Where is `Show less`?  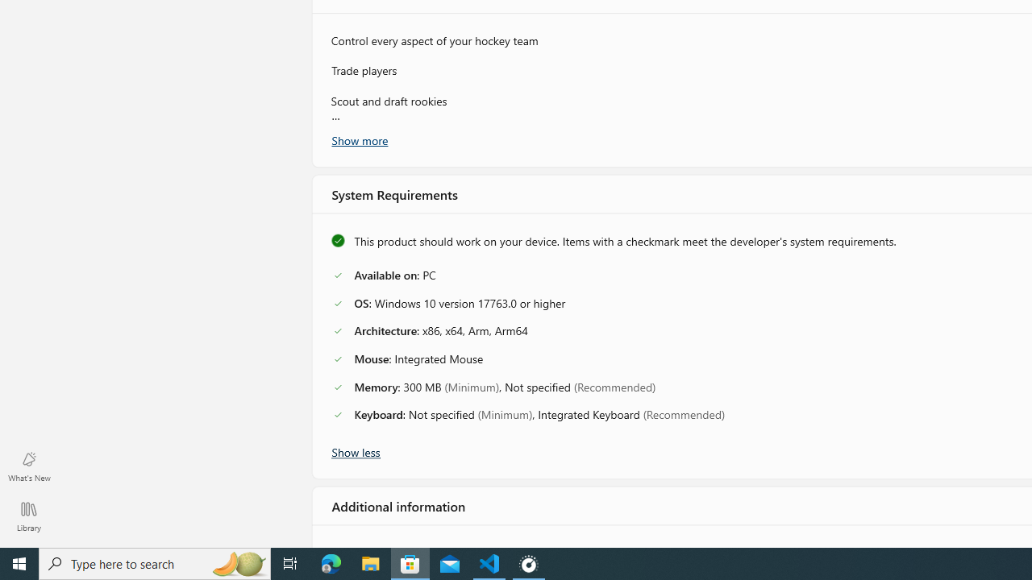 Show less is located at coordinates (355, 450).